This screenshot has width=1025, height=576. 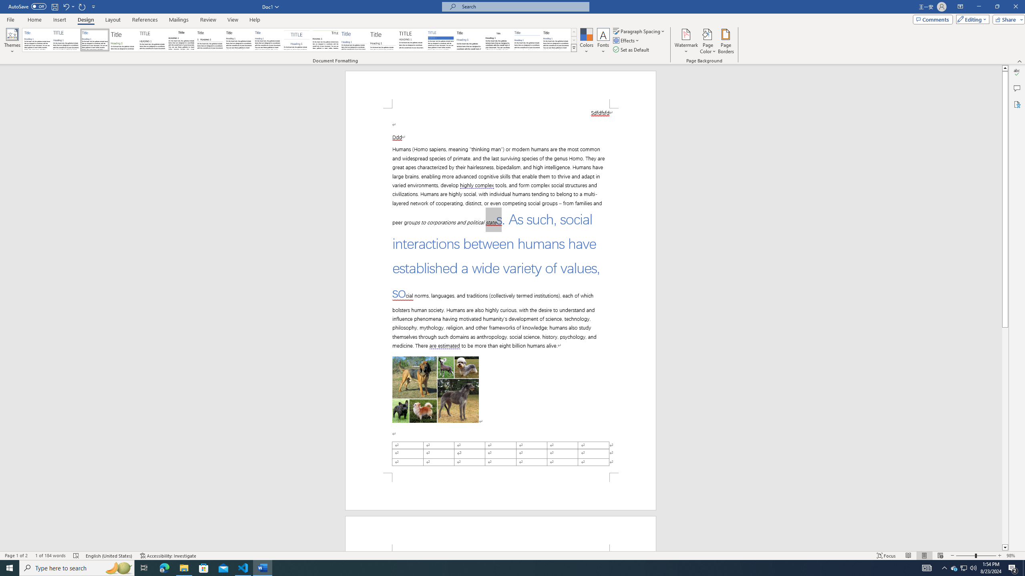 What do you see at coordinates (82, 6) in the screenshot?
I see `Repeat Doc Close` at bounding box center [82, 6].